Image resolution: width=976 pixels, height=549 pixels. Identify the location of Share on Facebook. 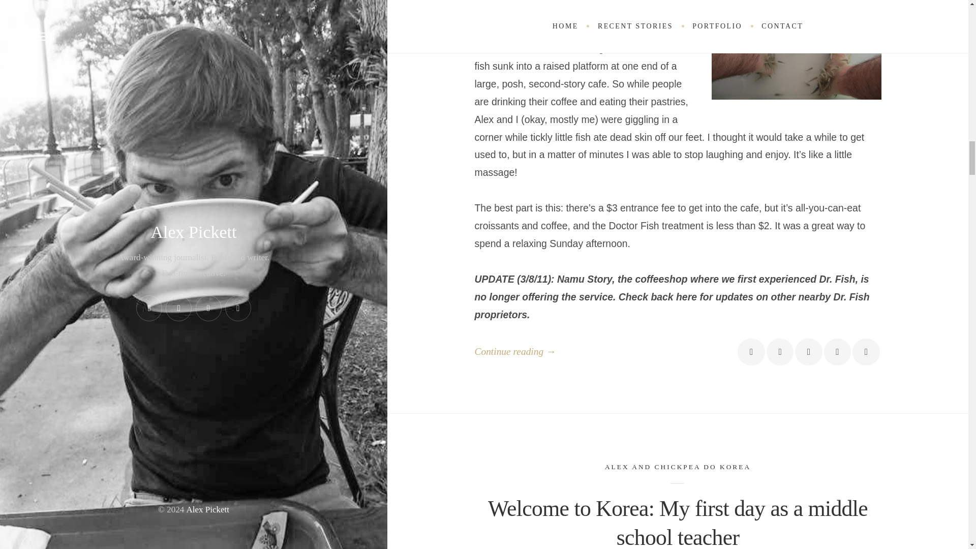
(751, 352).